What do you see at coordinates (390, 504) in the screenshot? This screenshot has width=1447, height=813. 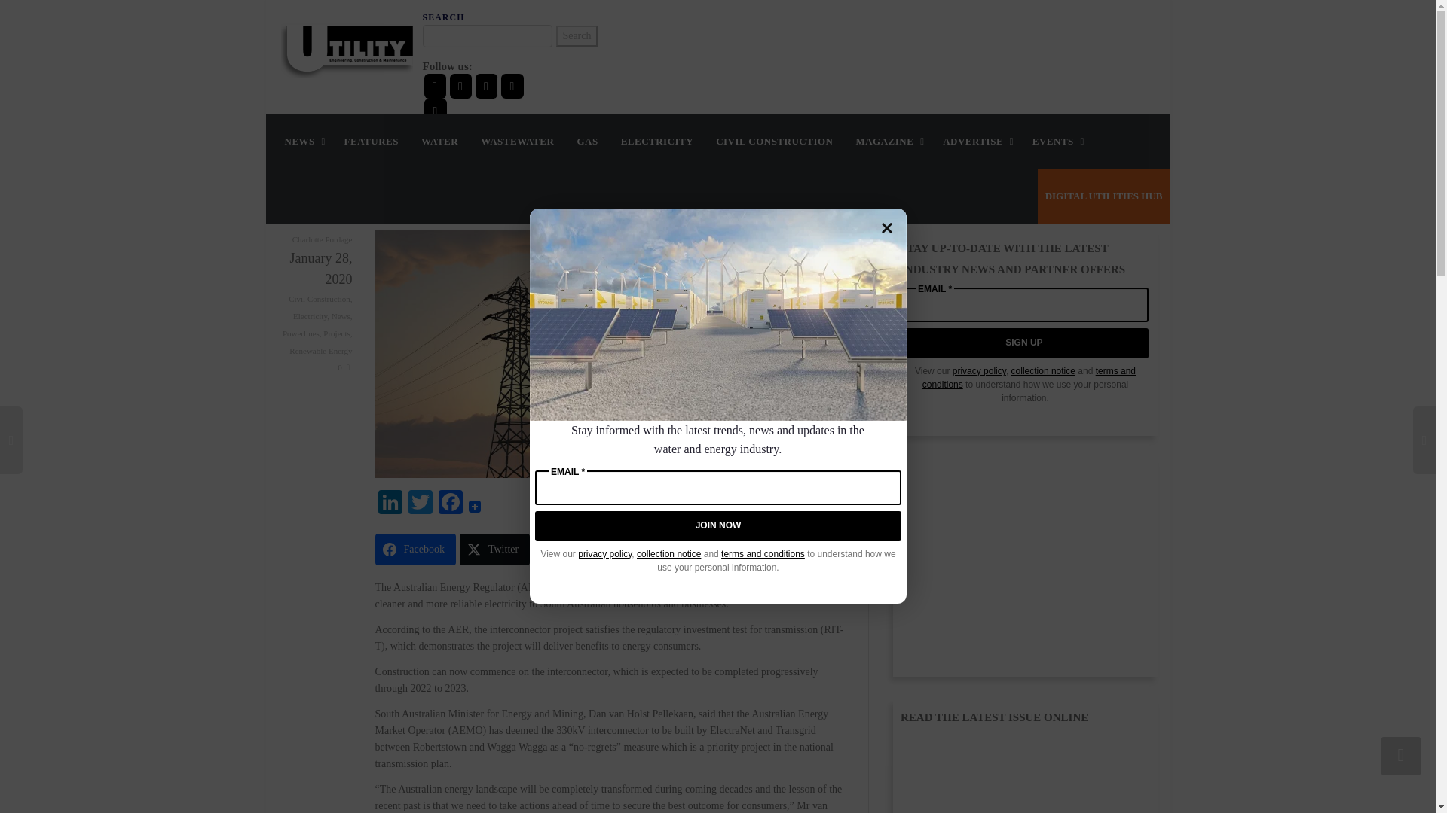 I see `LinkedIn` at bounding box center [390, 504].